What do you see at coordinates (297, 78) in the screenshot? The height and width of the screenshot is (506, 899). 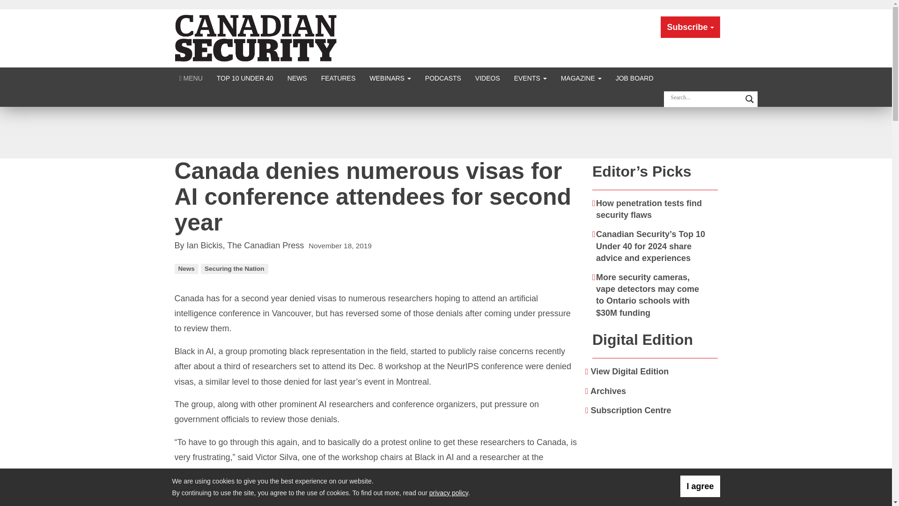 I see `NEWS` at bounding box center [297, 78].